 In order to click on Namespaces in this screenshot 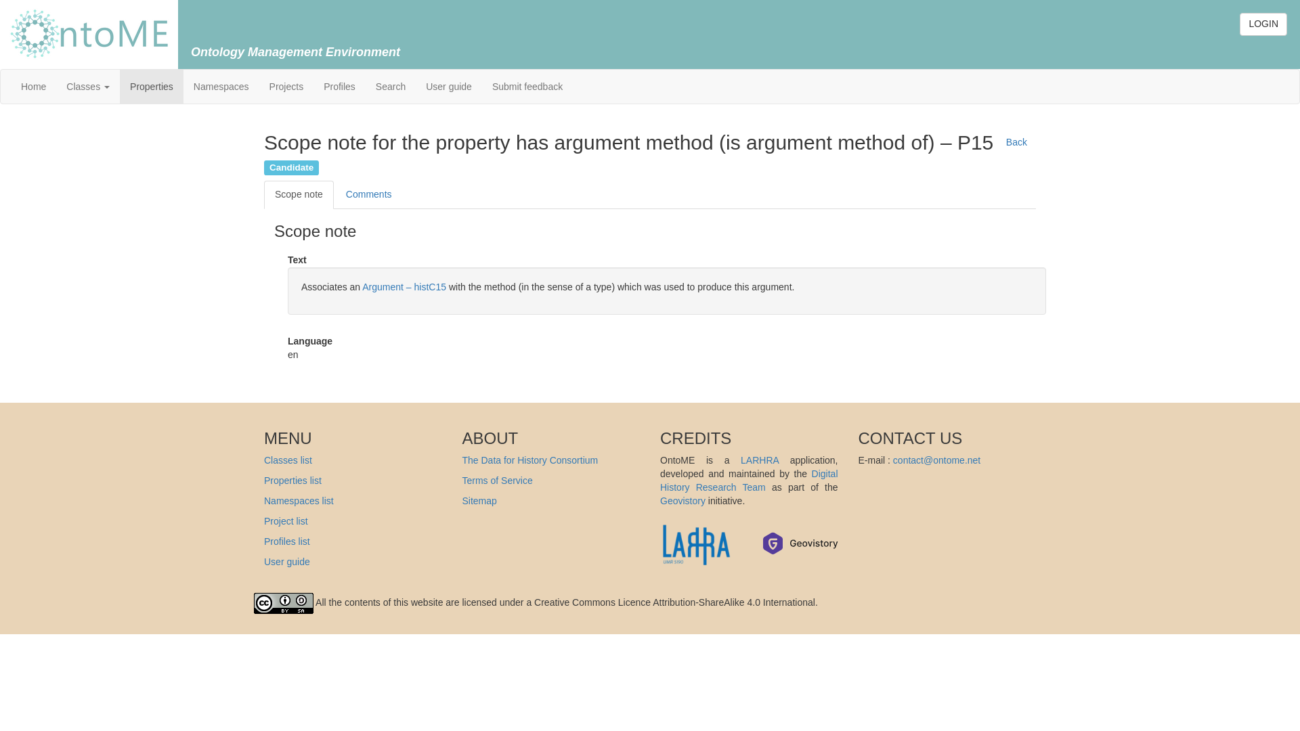, I will do `click(221, 87)`.